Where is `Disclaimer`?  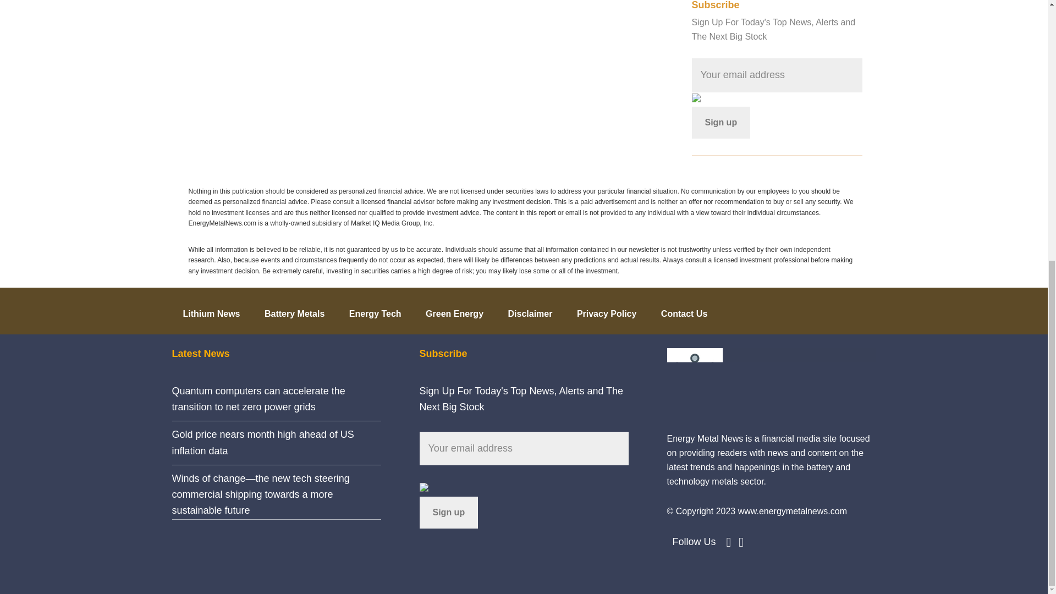 Disclaimer is located at coordinates (529, 311).